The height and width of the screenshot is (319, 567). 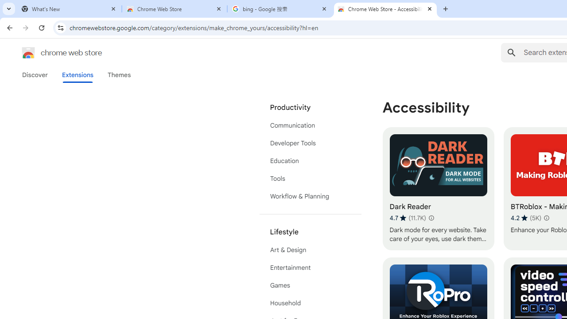 What do you see at coordinates (385, 9) in the screenshot?
I see `Chrome Web Store - Accessibility` at bounding box center [385, 9].